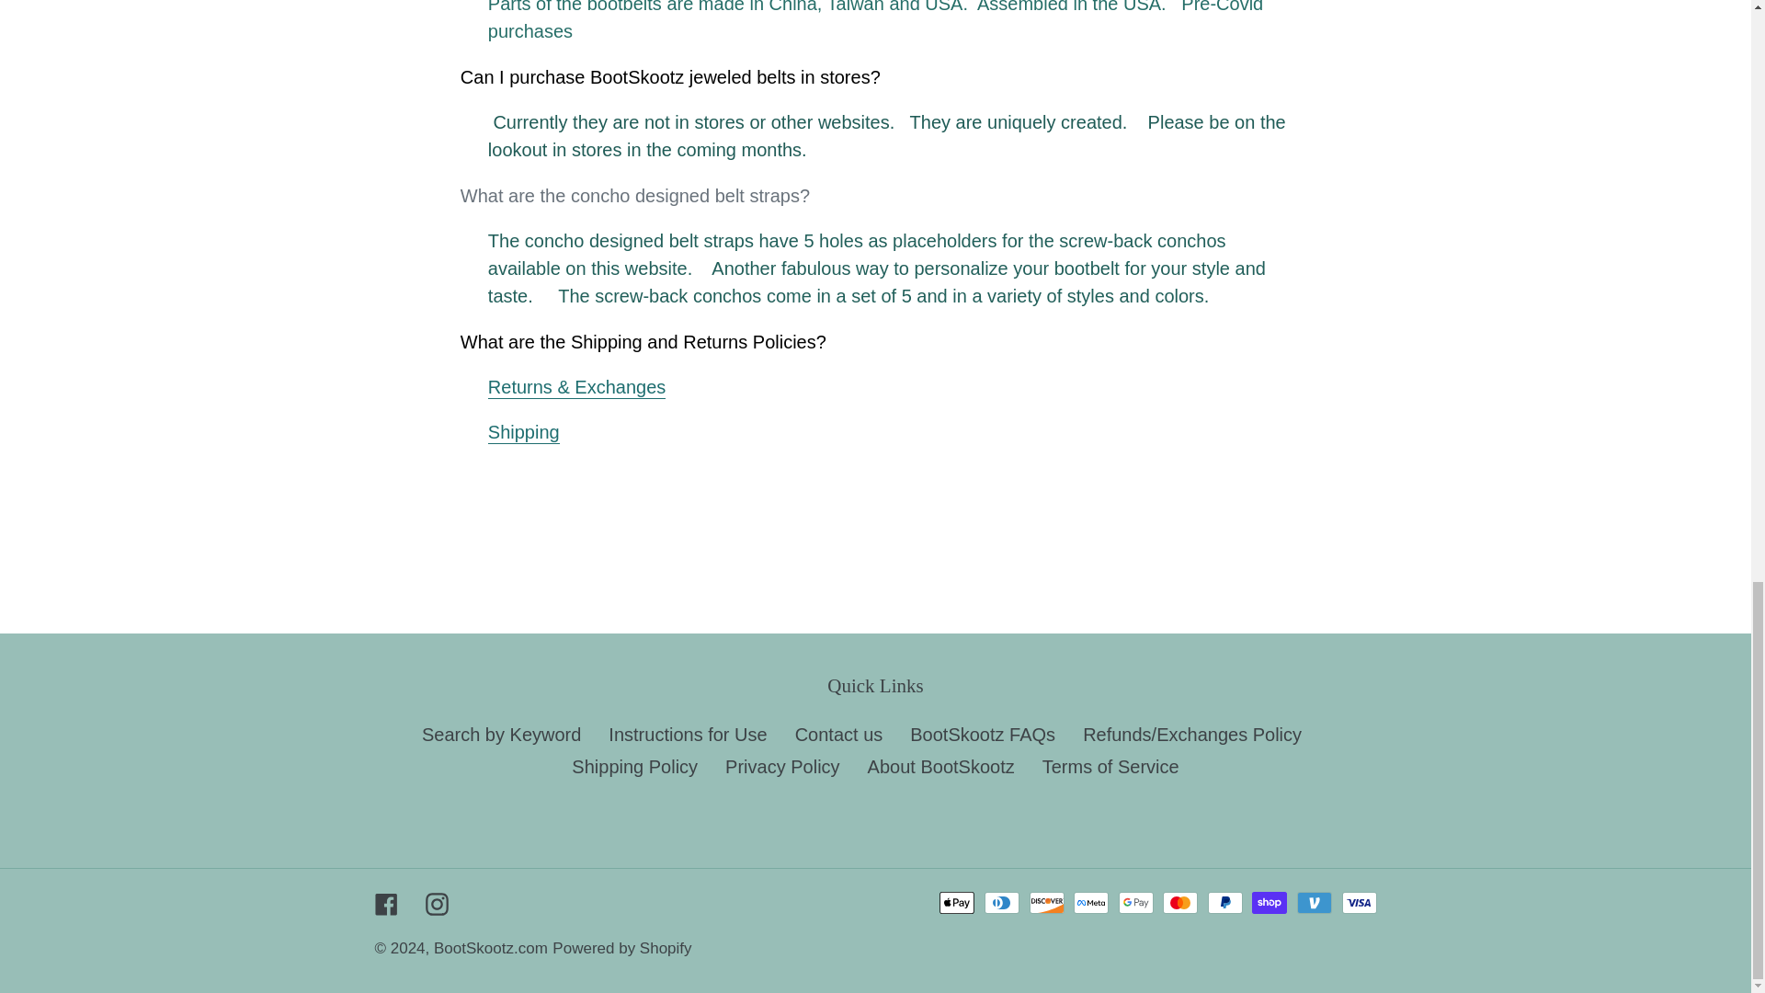 The width and height of the screenshot is (1765, 993). Describe the element at coordinates (634, 766) in the screenshot. I see `Shipping Policy` at that location.